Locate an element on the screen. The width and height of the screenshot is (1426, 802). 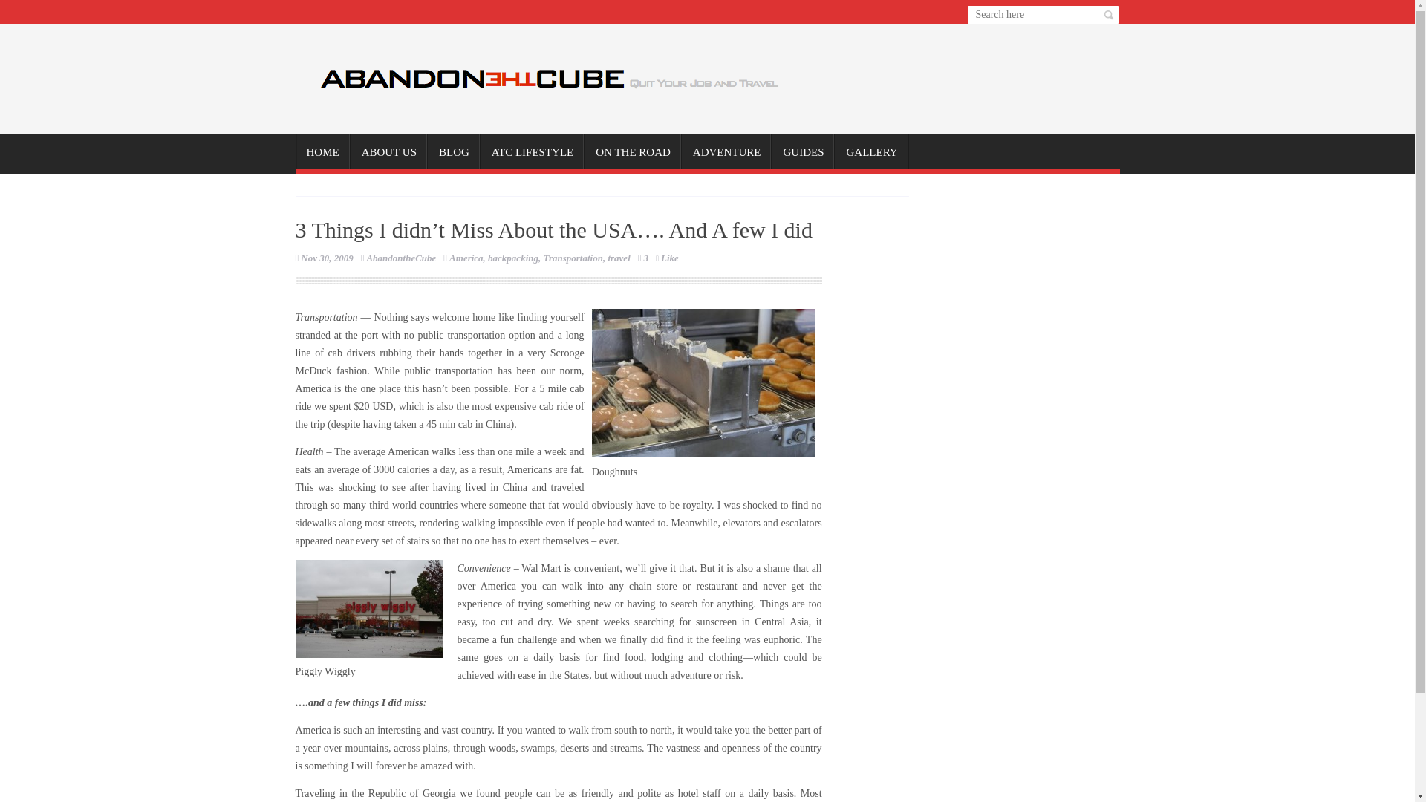
Like is located at coordinates (667, 258).